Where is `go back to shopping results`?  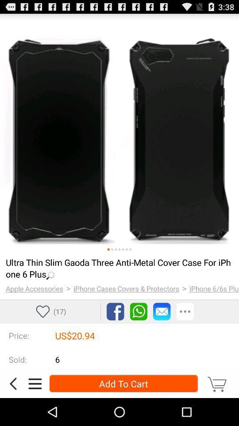
go back to shopping results is located at coordinates (13, 383).